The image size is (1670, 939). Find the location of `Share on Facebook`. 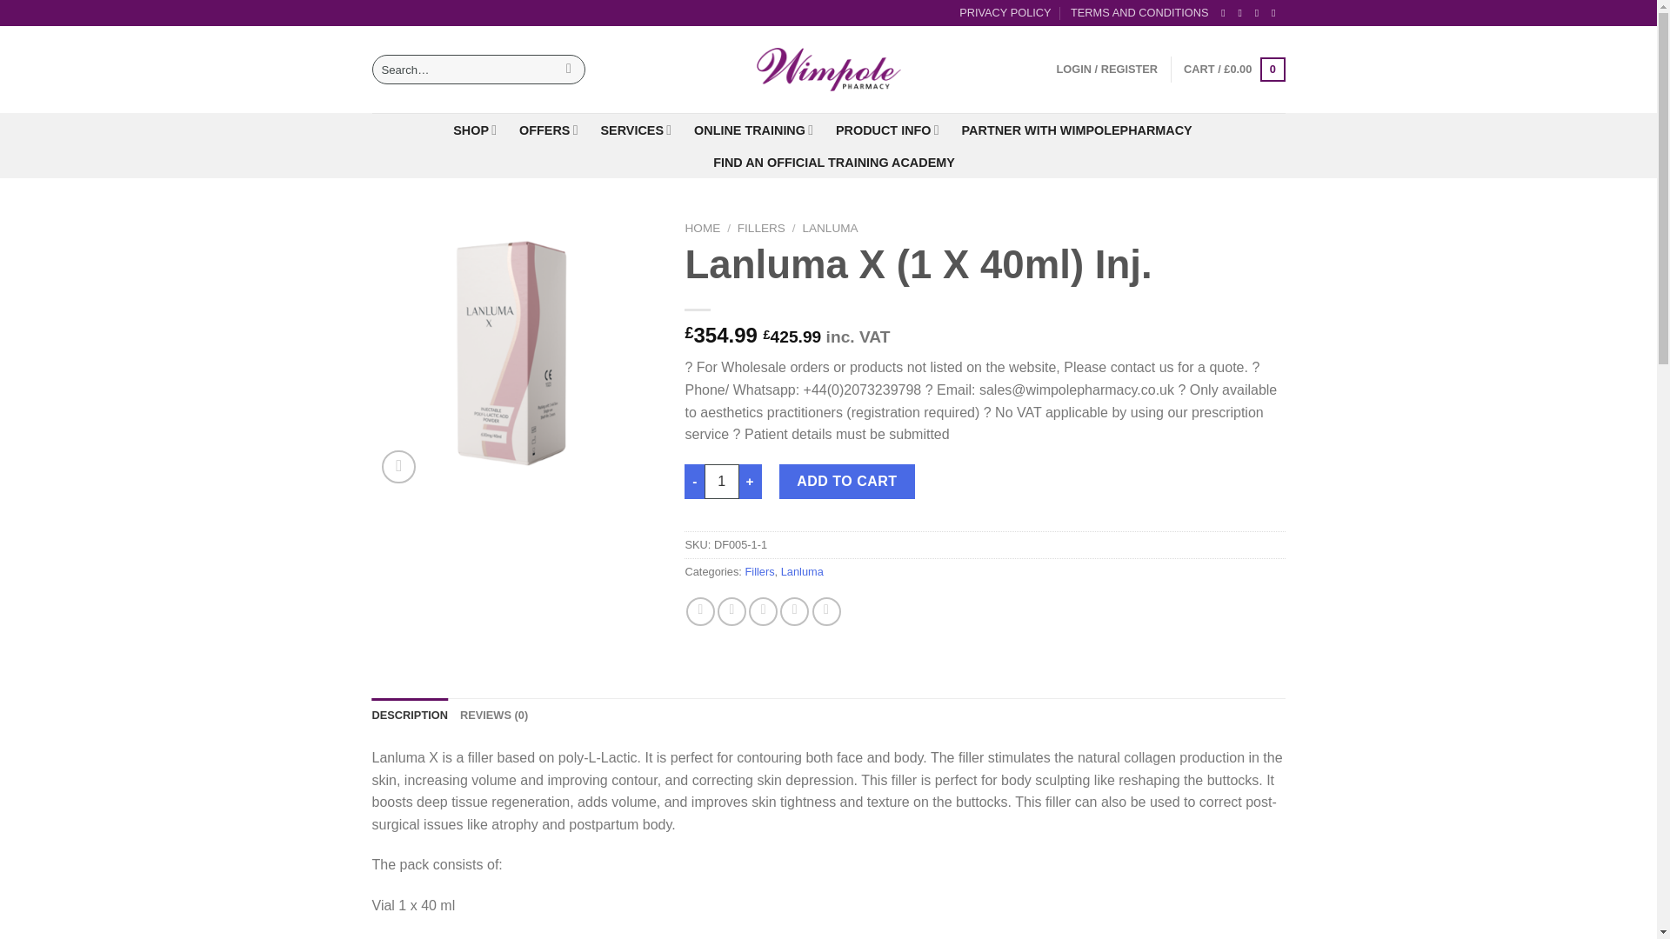

Share on Facebook is located at coordinates (700, 611).